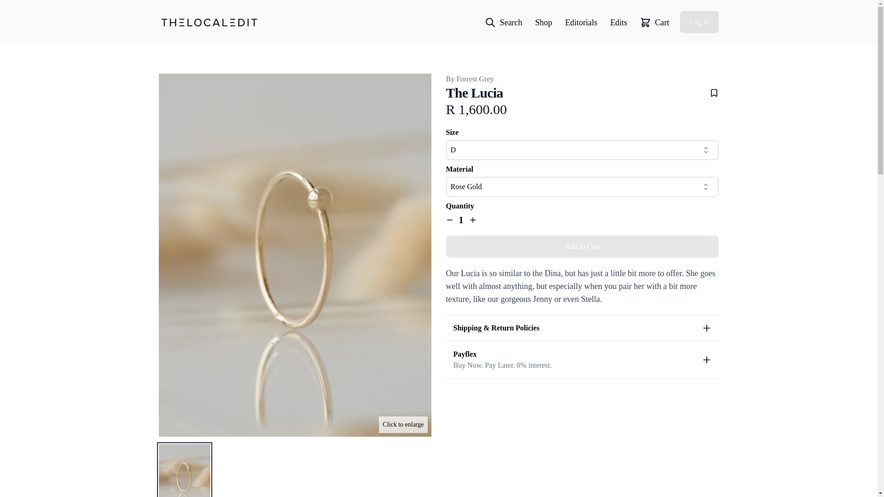  What do you see at coordinates (582, 187) in the screenshot?
I see `Rose Gold` at bounding box center [582, 187].